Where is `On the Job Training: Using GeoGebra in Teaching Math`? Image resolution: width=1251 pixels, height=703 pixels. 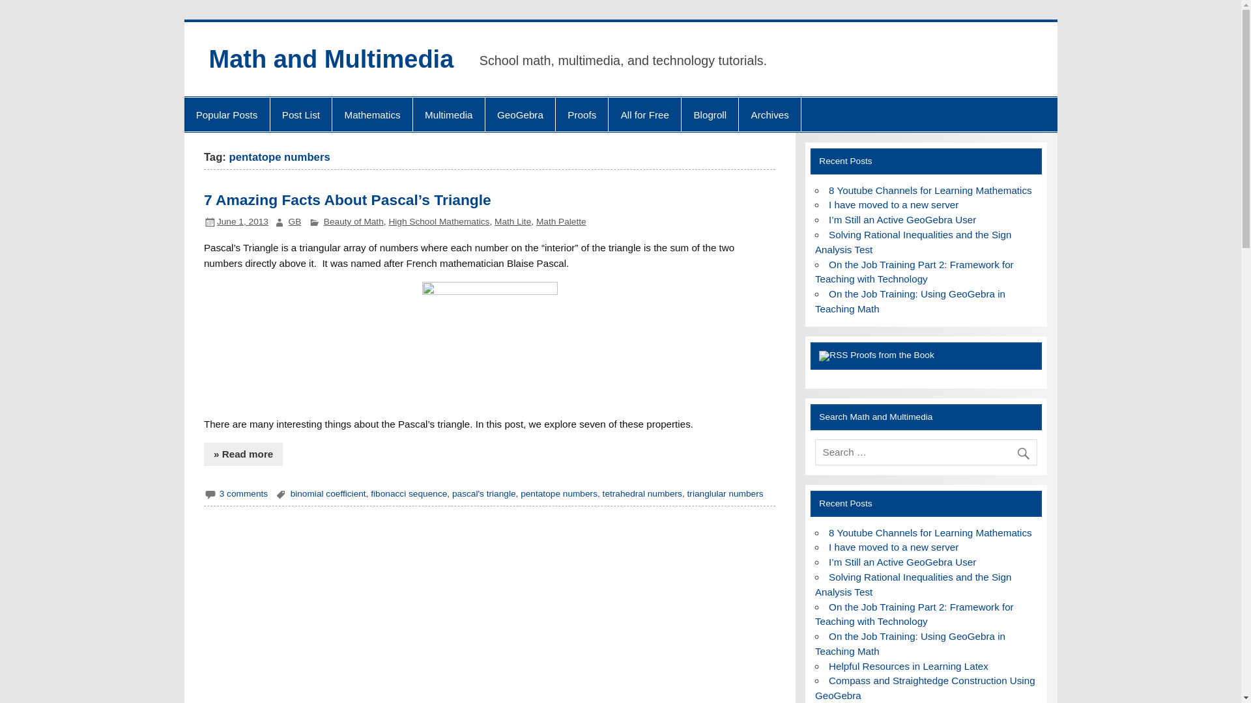
On the Job Training: Using GeoGebra in Teaching Math is located at coordinates (910, 301).